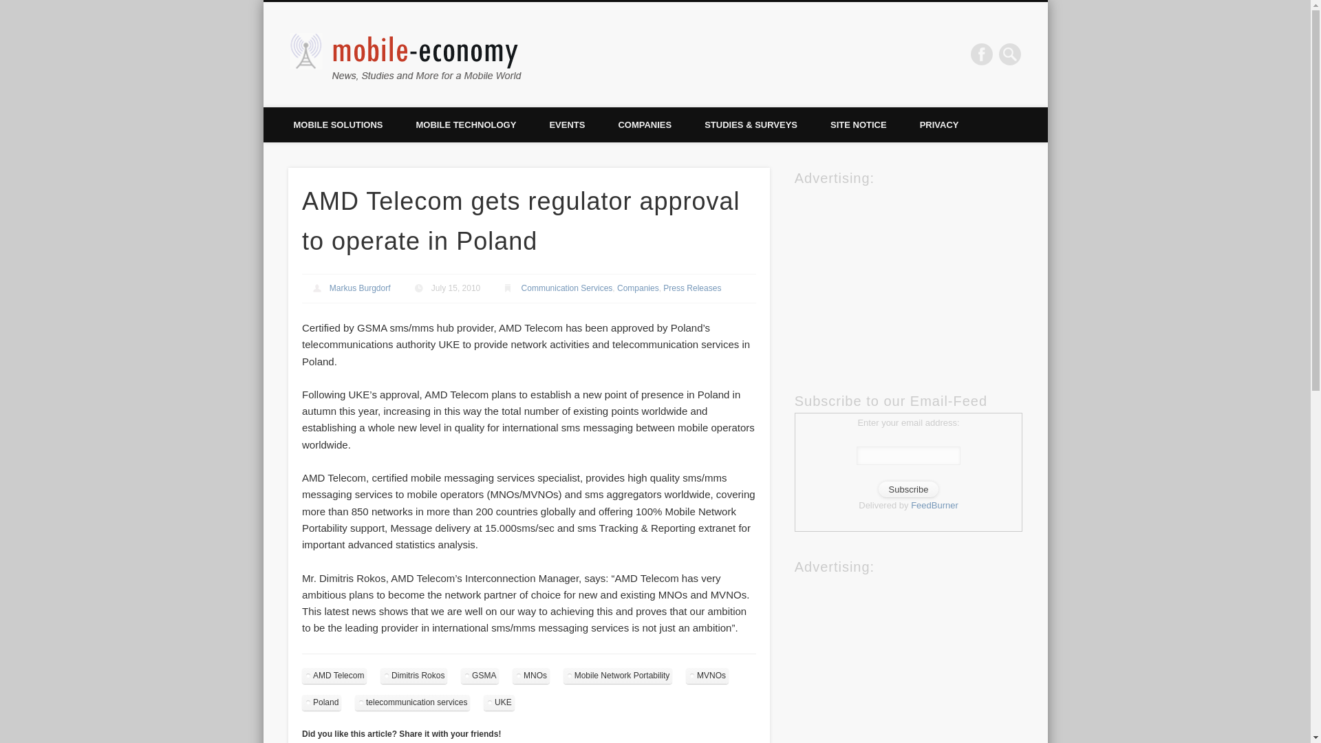 This screenshot has width=1321, height=743. Describe the element at coordinates (360, 288) in the screenshot. I see `Markus Burgdorf` at that location.